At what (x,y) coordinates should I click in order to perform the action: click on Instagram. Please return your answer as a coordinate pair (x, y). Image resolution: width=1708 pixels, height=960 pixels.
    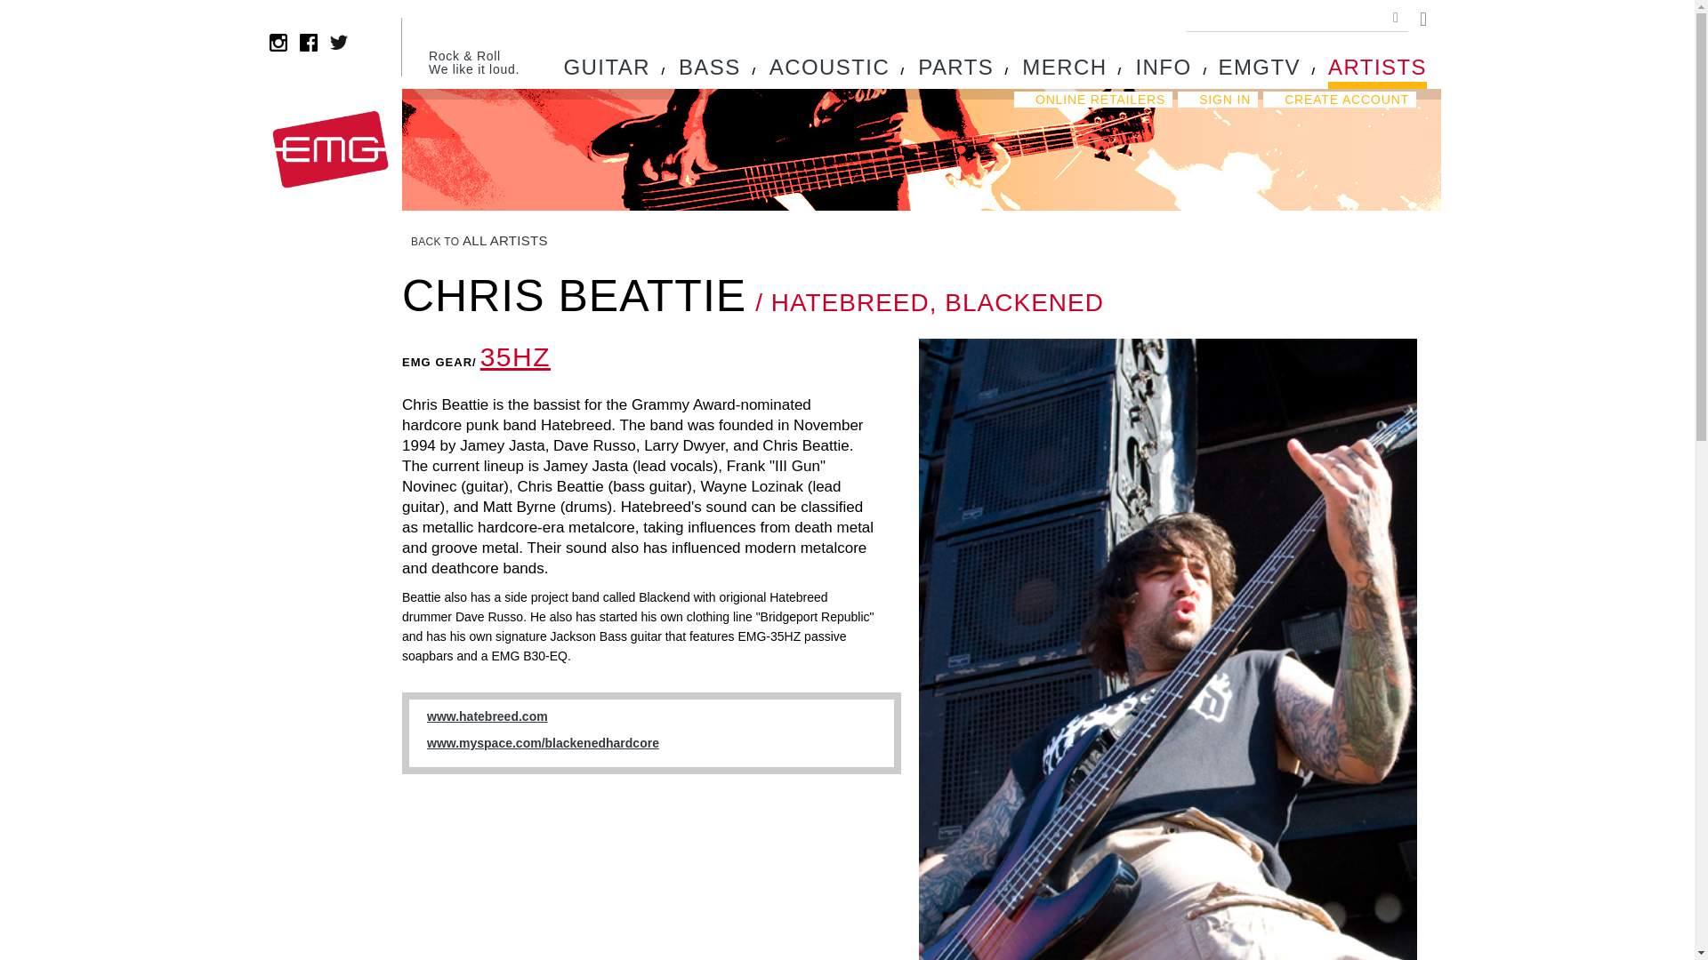
    Looking at the image, I should click on (278, 43).